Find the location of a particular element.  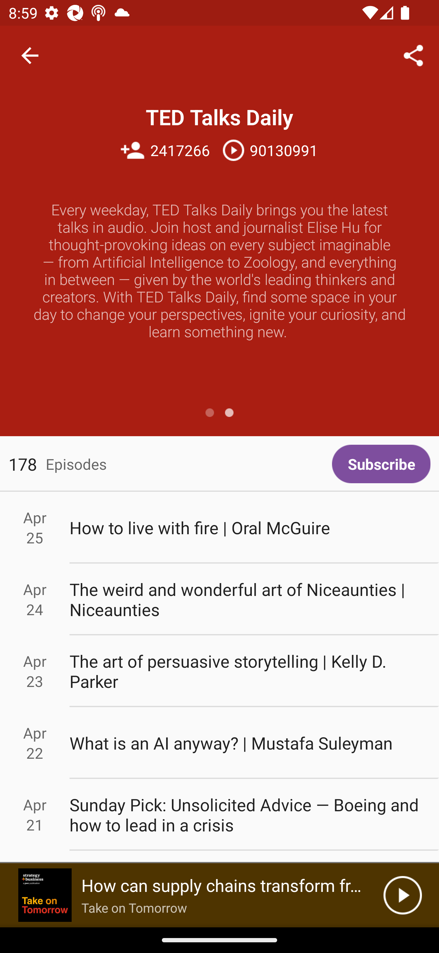

Play is located at coordinates (402, 895).